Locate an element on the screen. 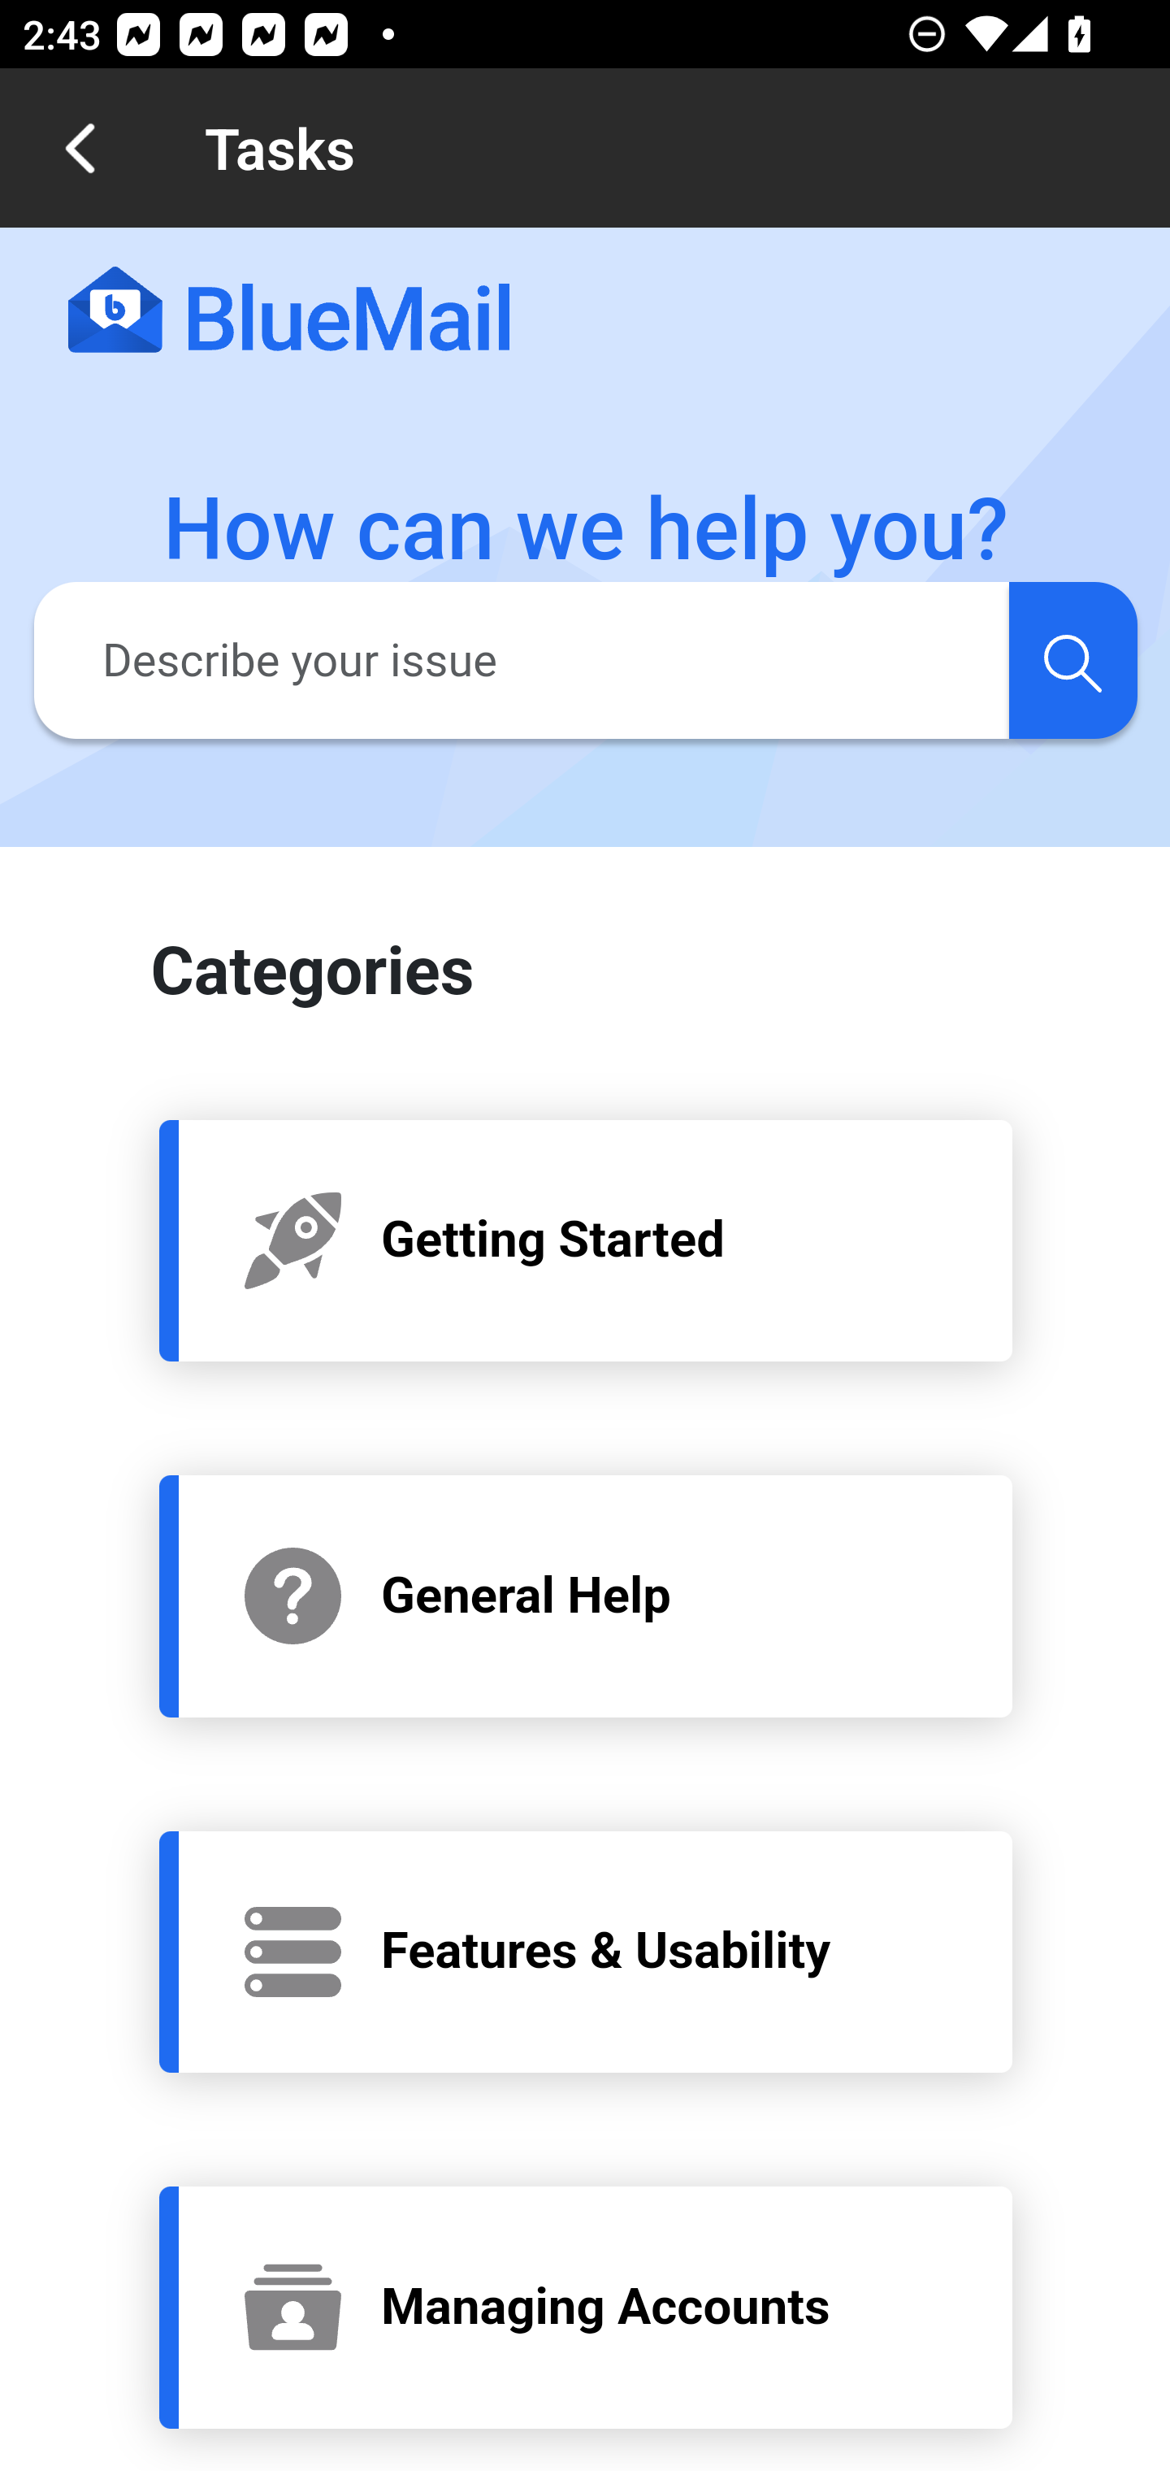 The height and width of the screenshot is (2471, 1170). icon General Help icon General Help is located at coordinates (587, 1595).